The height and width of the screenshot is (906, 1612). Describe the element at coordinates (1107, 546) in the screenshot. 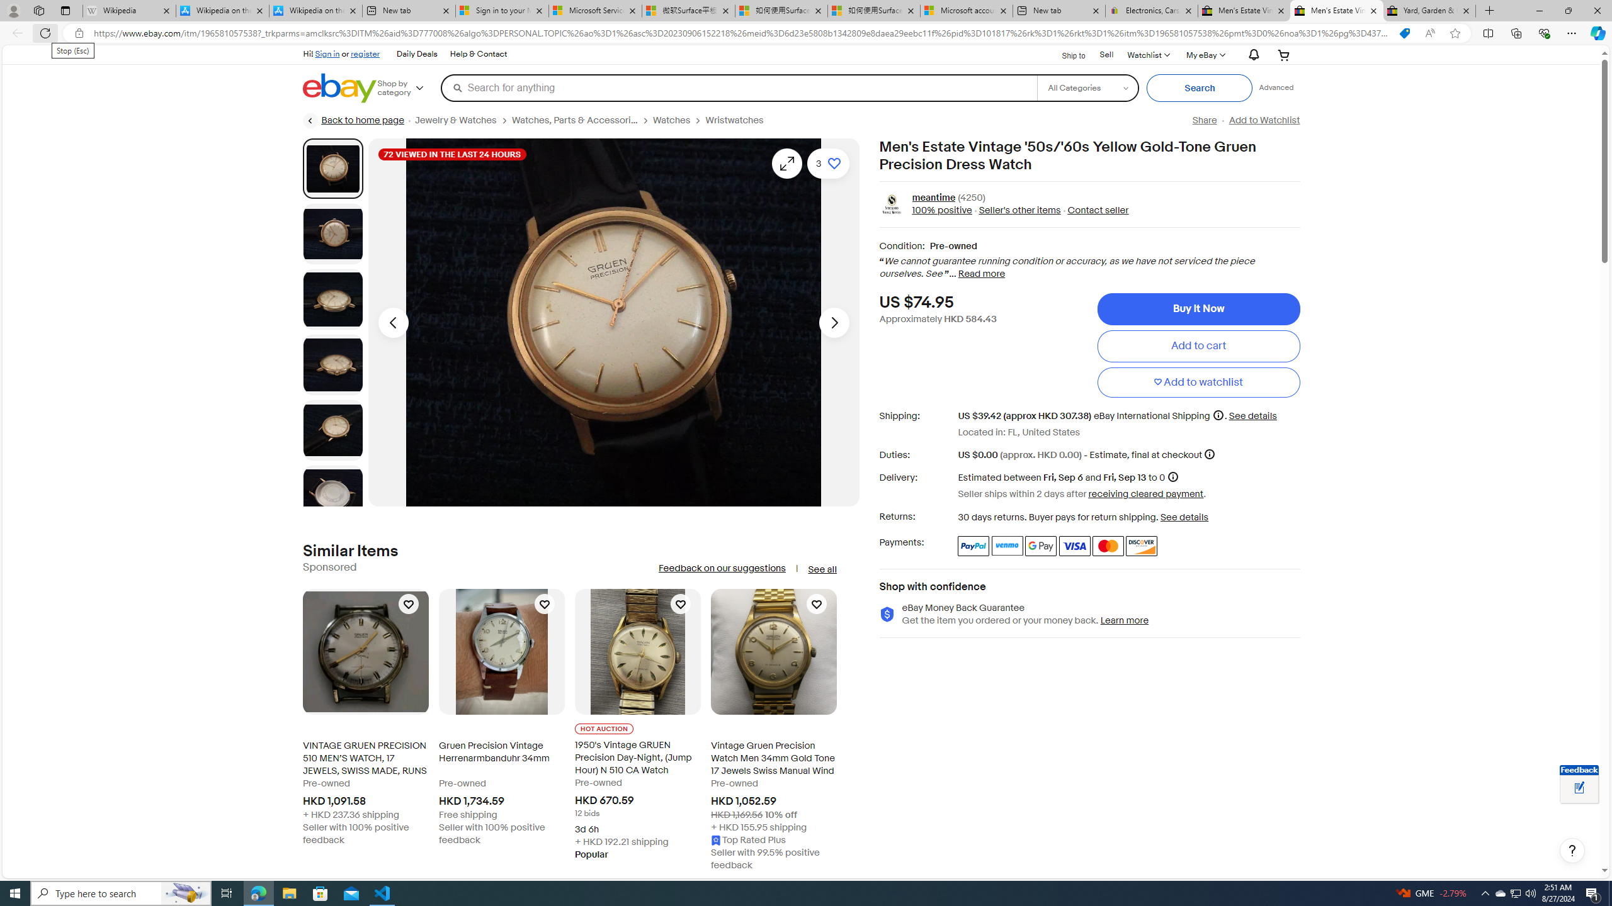

I see `Master Card` at that location.